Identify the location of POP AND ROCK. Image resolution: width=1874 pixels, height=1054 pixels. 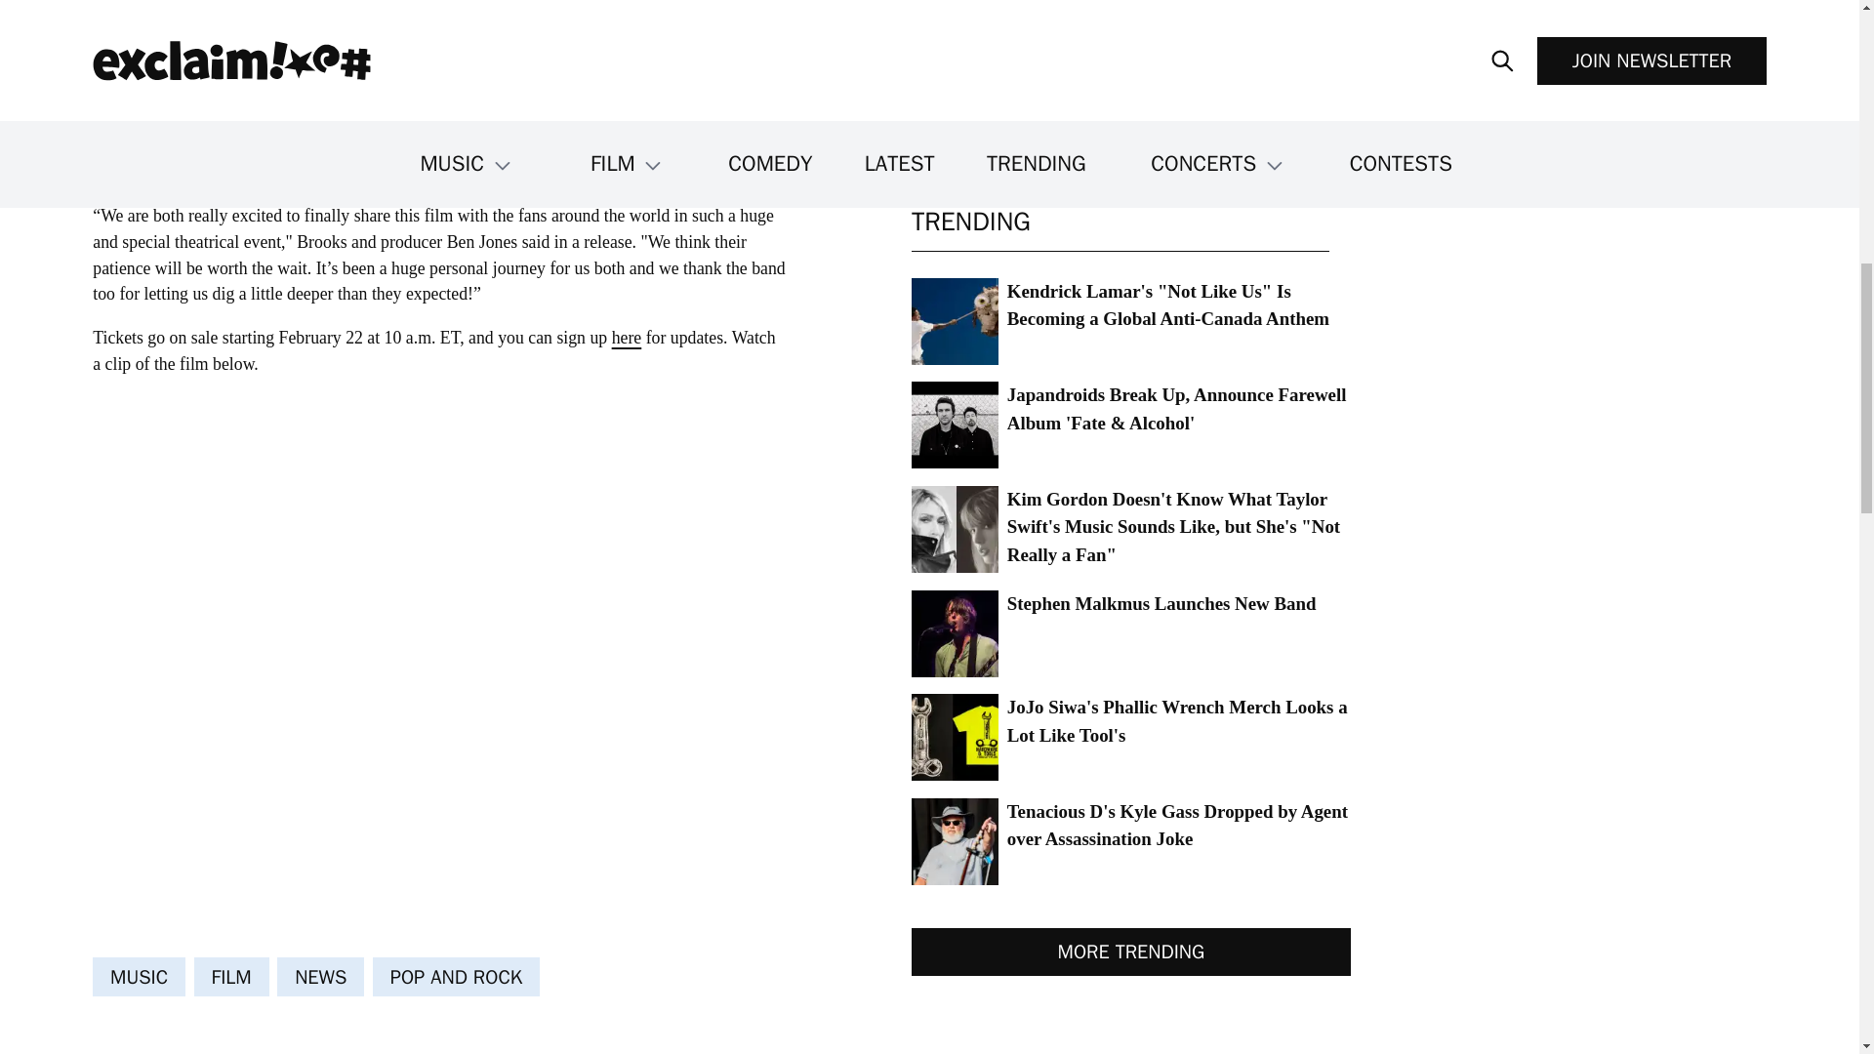
(456, 976).